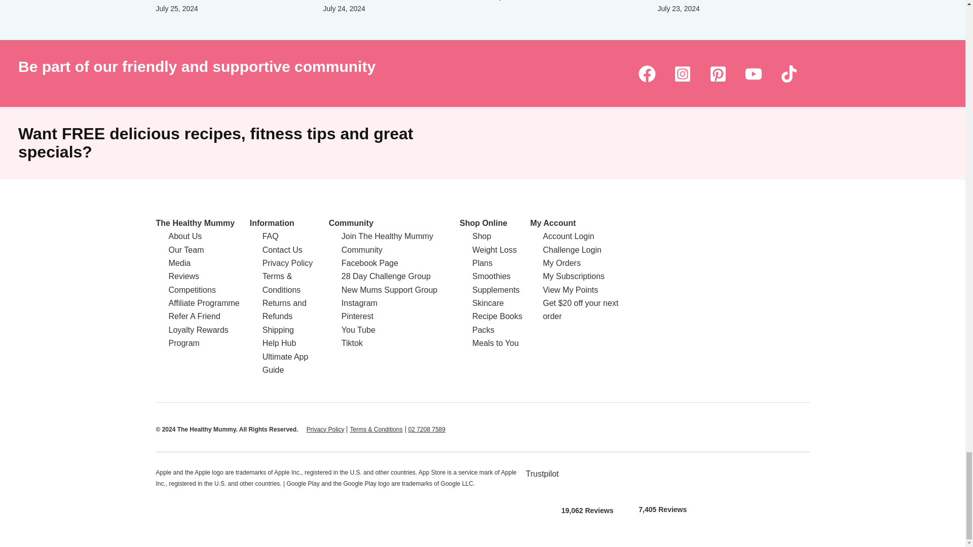 The width and height of the screenshot is (973, 547). What do you see at coordinates (682, 73) in the screenshot?
I see `Instagram` at bounding box center [682, 73].